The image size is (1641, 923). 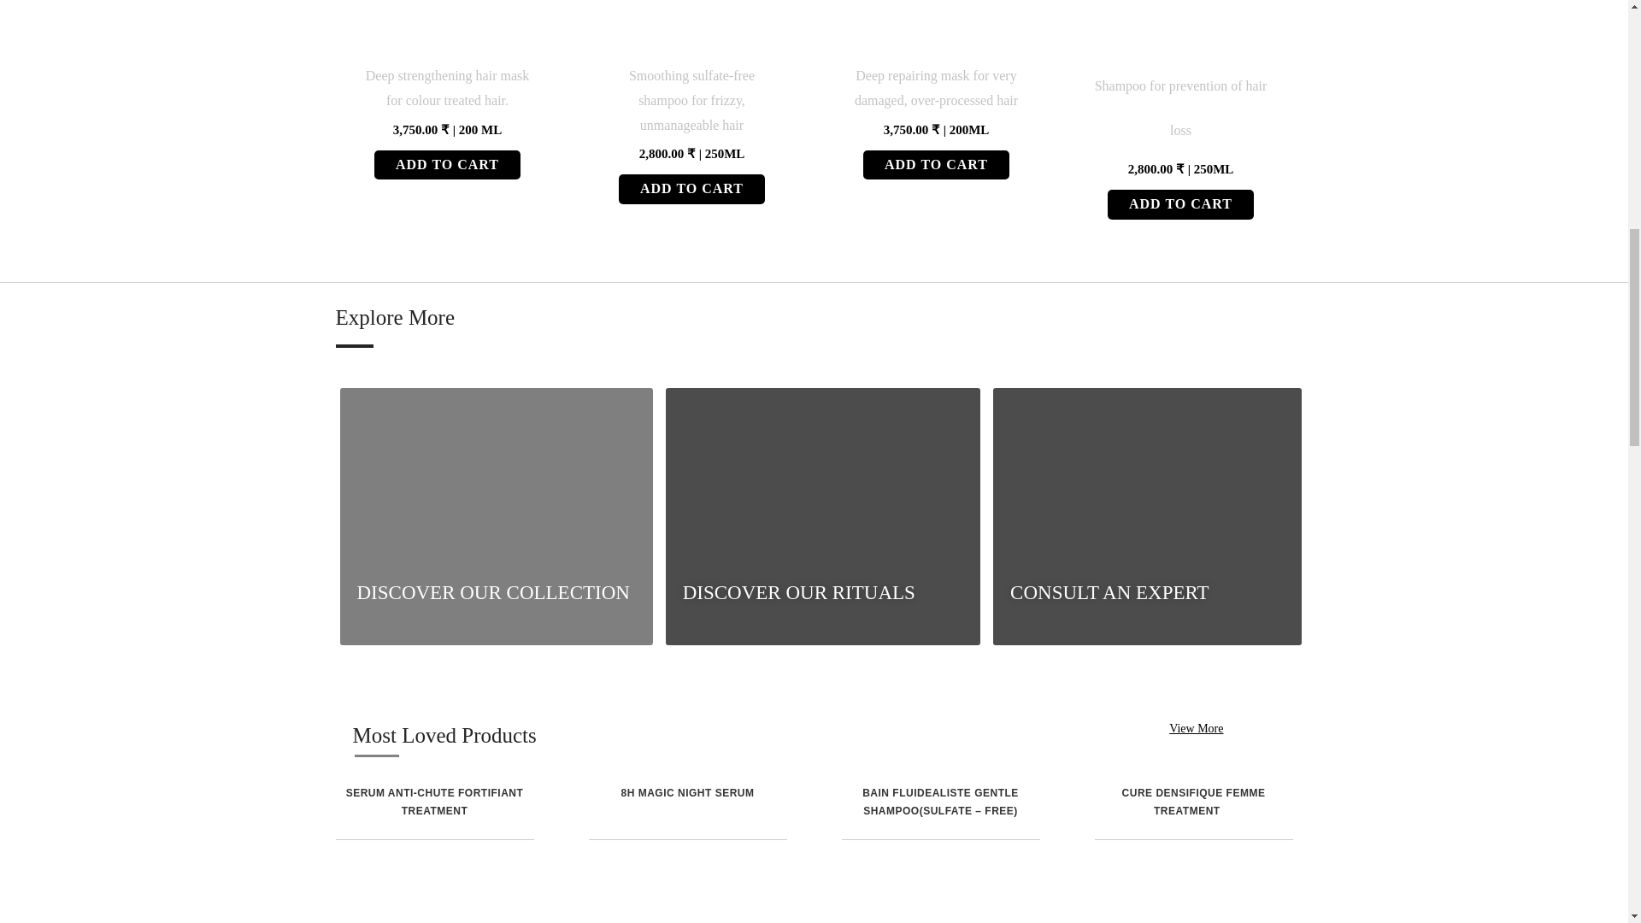 What do you see at coordinates (1179, 26) in the screenshot?
I see `BAIN PREVENTION SHAMPOO      ` at bounding box center [1179, 26].